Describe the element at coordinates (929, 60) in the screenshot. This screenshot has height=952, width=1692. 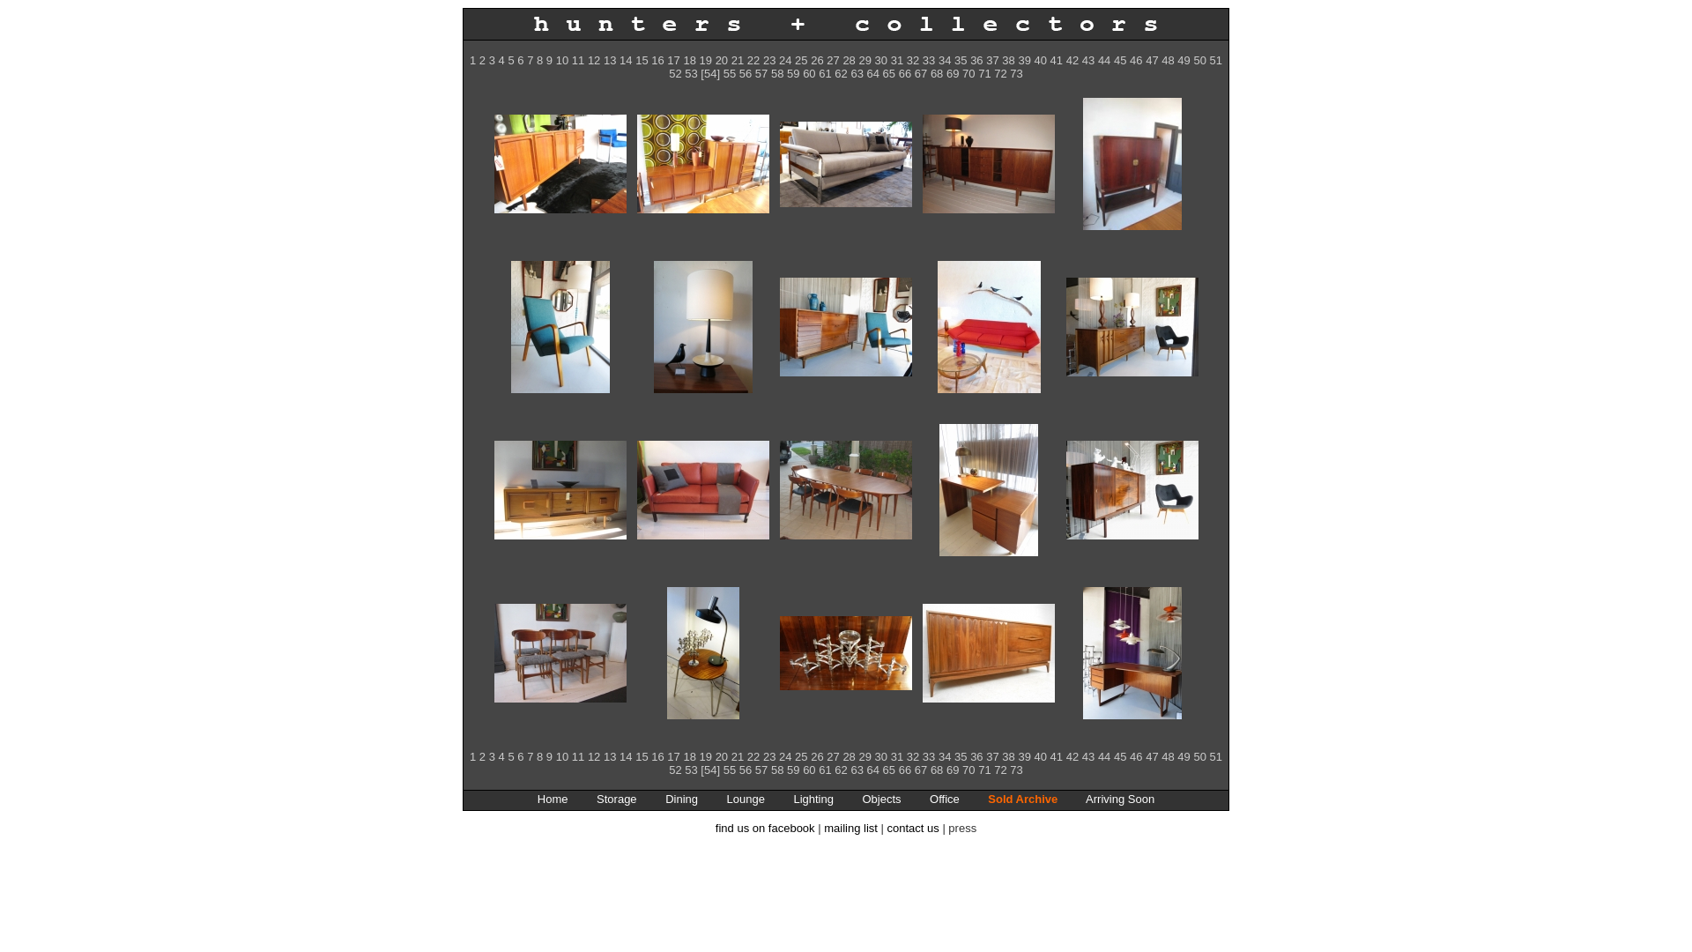
I see `33` at that location.